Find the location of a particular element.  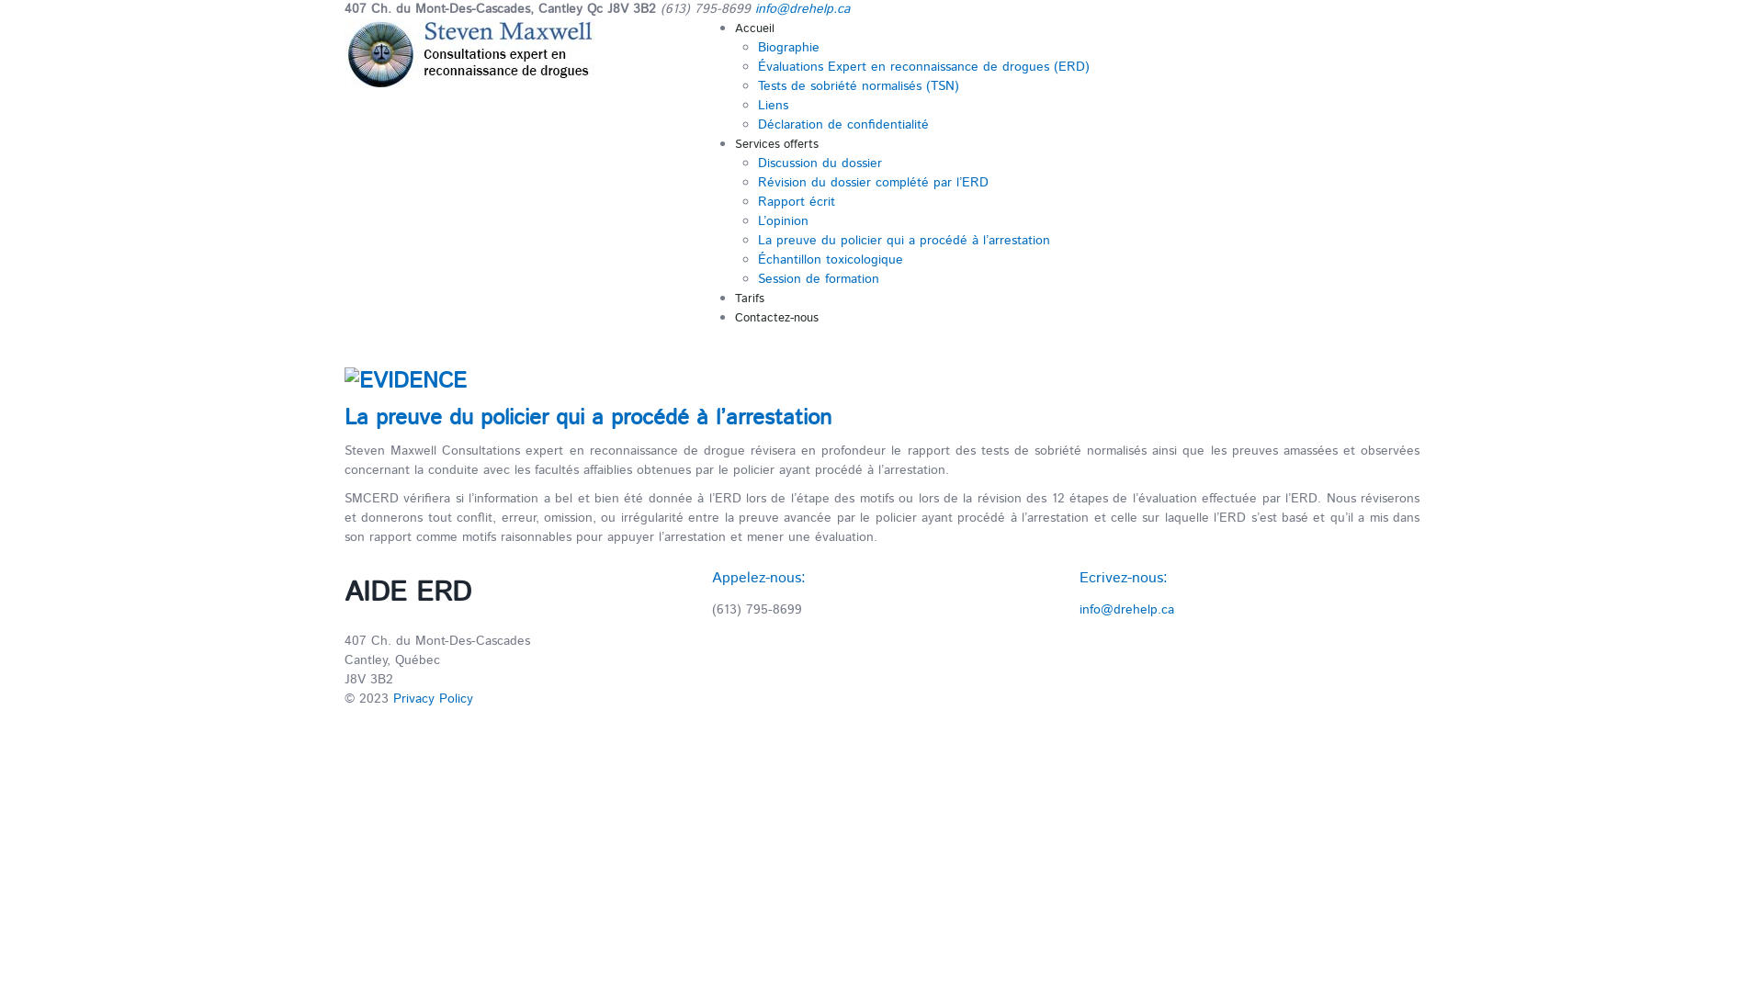

Session de formation is located at coordinates (819, 279).